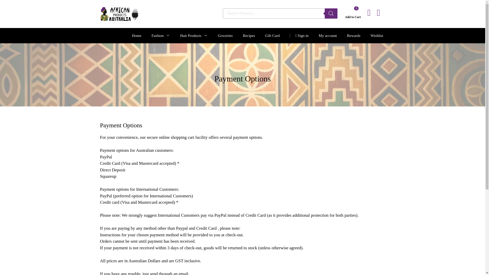  Describe the element at coordinates (377, 36) in the screenshot. I see `Wishlist` at that location.